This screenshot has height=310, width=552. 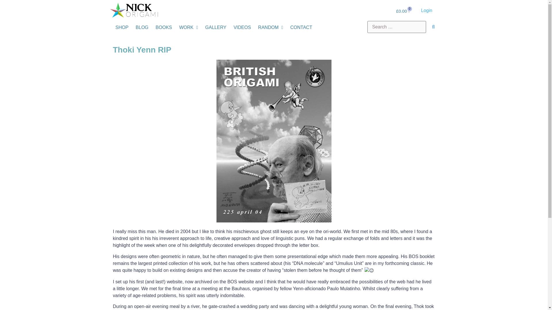 I want to click on CONTACT, so click(x=301, y=28).